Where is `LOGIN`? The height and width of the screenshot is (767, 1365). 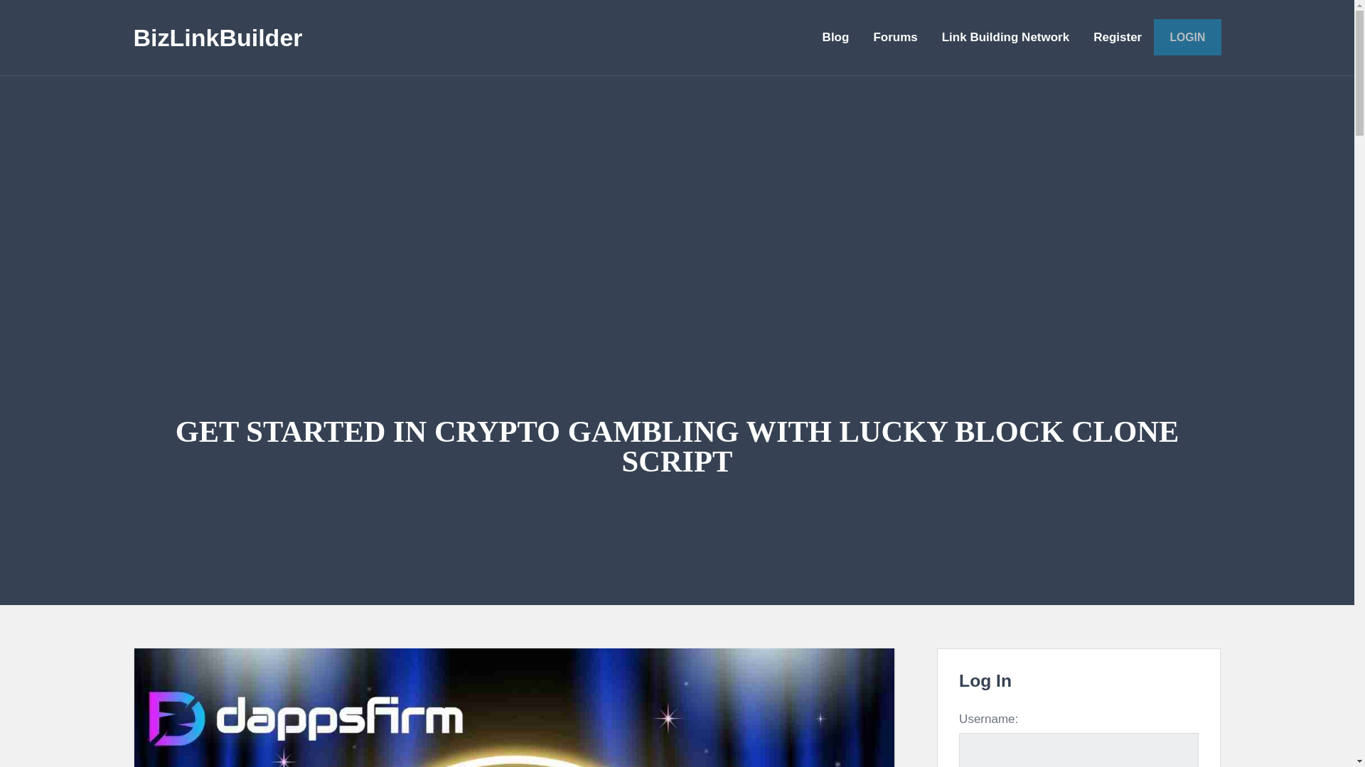 LOGIN is located at coordinates (1187, 37).